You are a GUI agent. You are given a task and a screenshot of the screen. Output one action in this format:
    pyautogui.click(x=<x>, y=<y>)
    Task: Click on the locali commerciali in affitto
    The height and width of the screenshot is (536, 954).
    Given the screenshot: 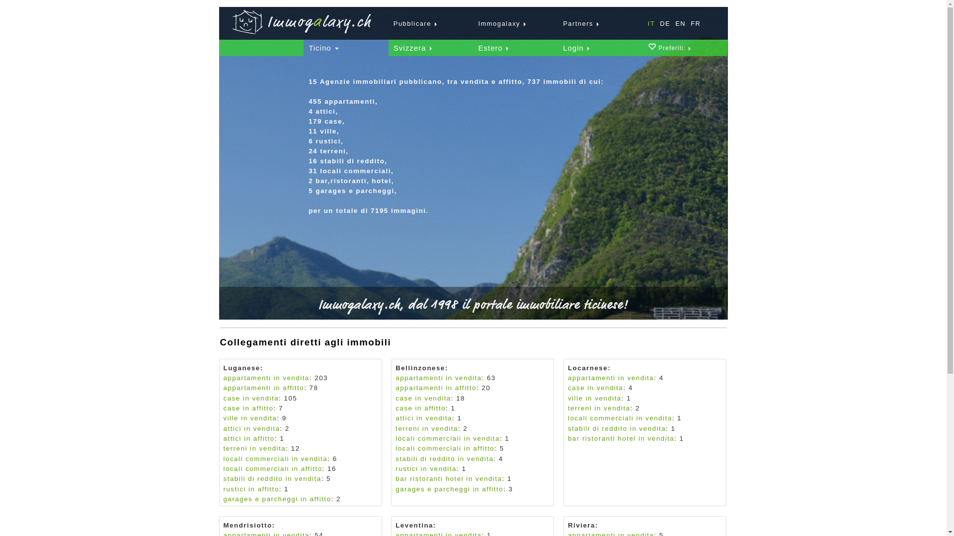 What is the action you would take?
    pyautogui.click(x=445, y=449)
    